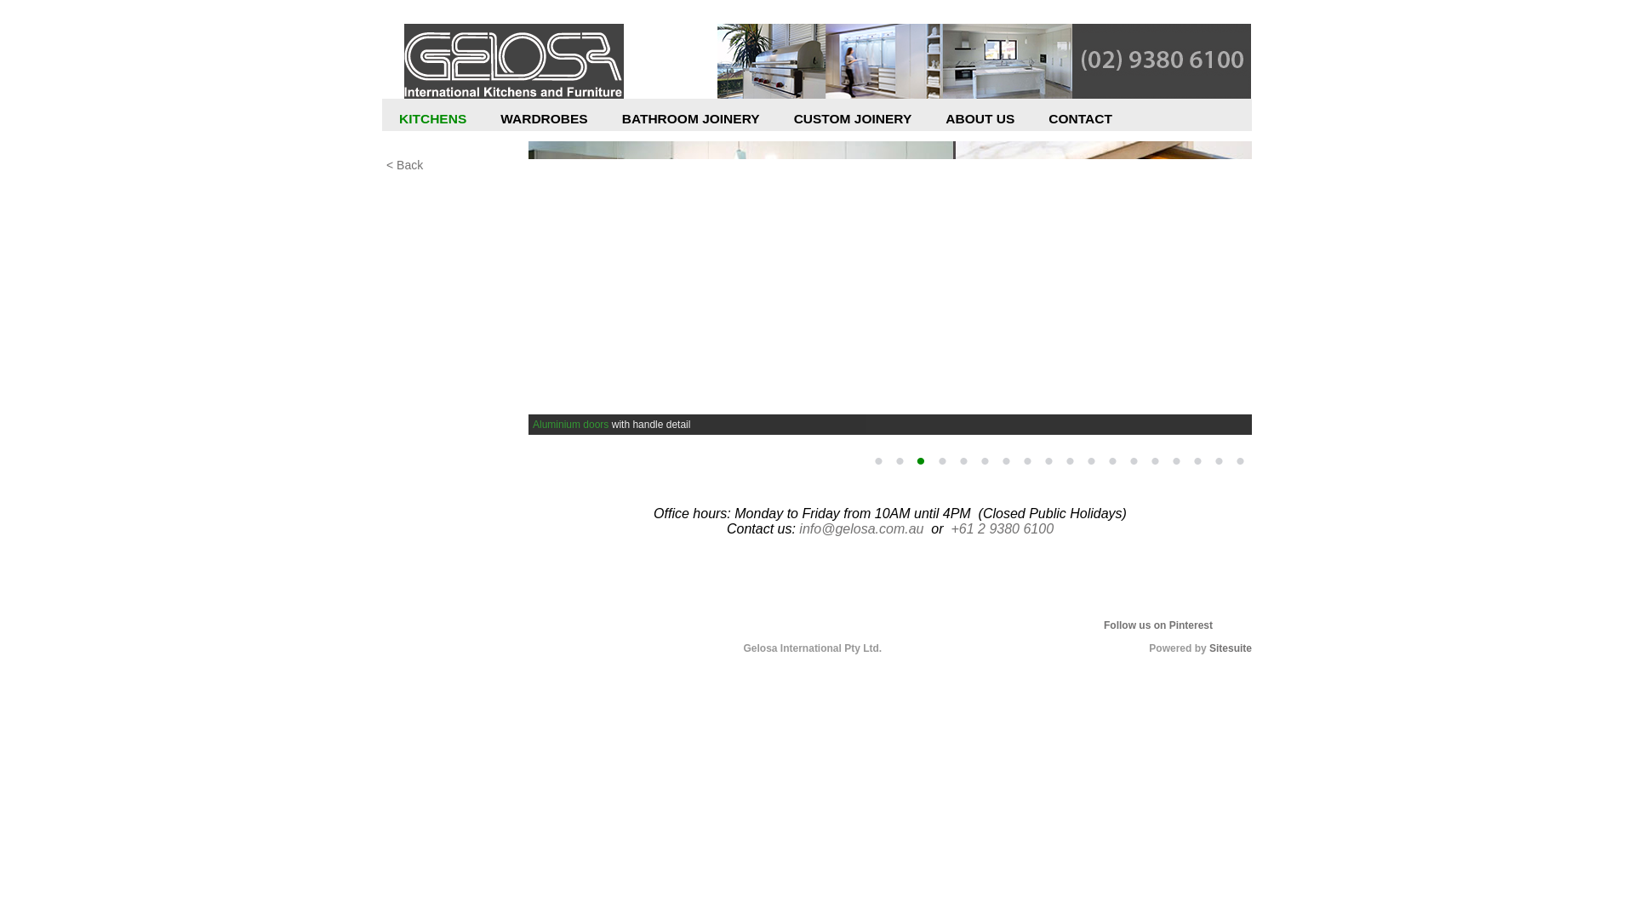 Image resolution: width=1634 pixels, height=919 pixels. I want to click on 12, so click(1112, 461).